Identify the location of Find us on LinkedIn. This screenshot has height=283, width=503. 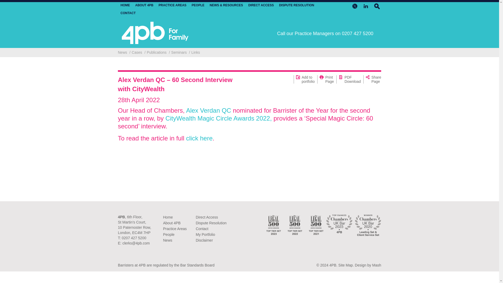
(366, 6).